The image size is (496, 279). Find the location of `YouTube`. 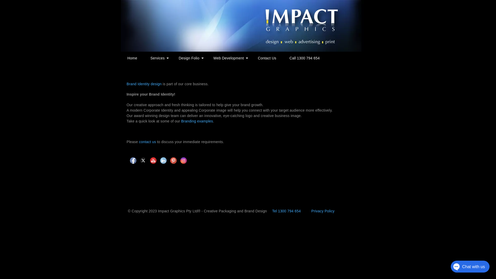

YouTube is located at coordinates (153, 161).